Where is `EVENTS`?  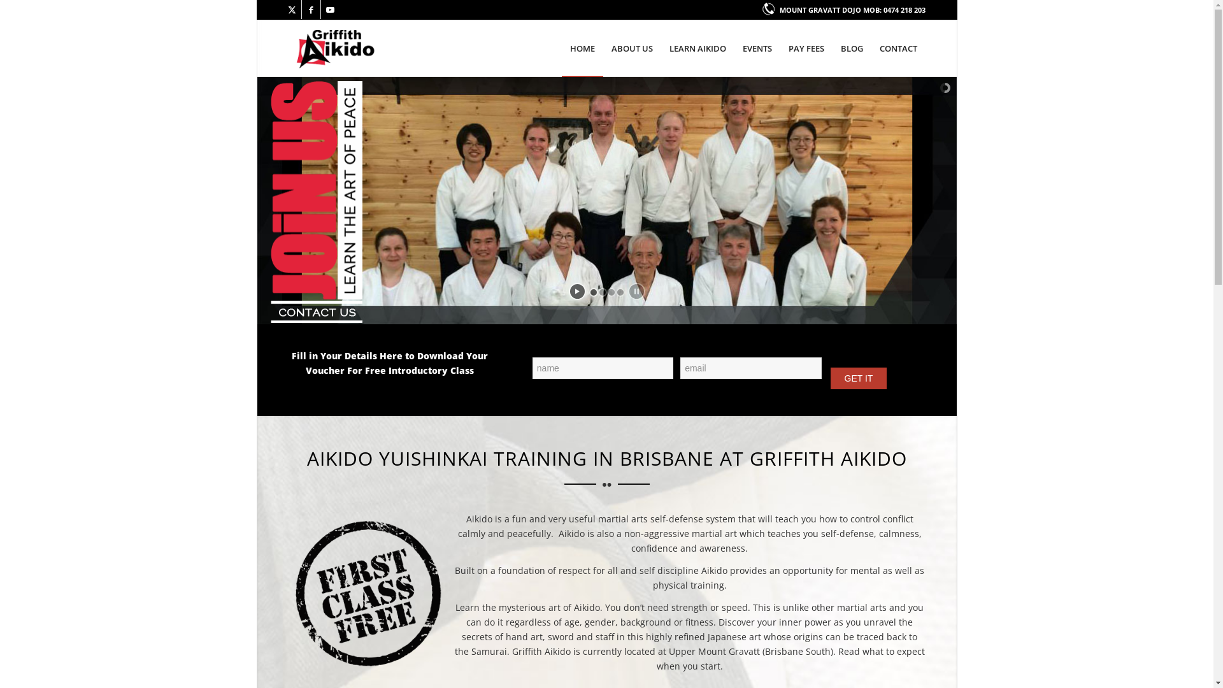 EVENTS is located at coordinates (757, 48).